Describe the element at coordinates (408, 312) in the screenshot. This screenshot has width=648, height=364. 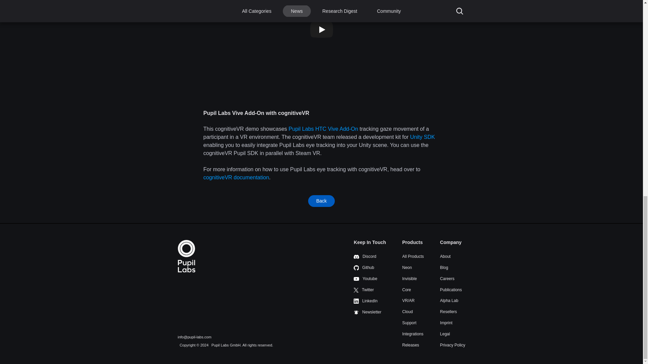
I see `Cloud` at that location.